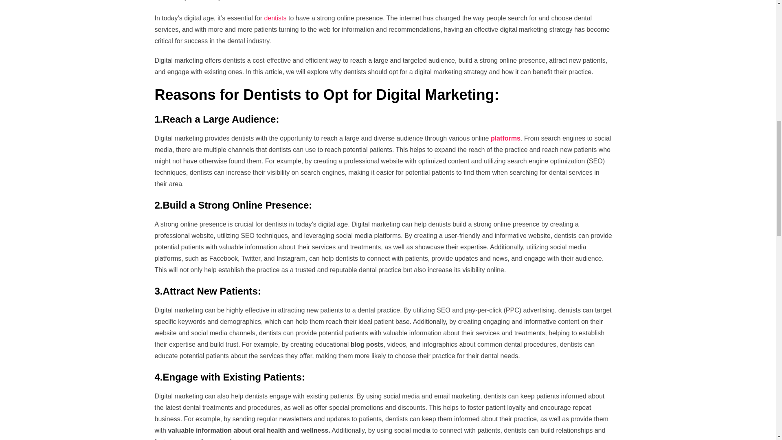 This screenshot has height=440, width=782. Describe the element at coordinates (244, 0) in the screenshot. I see `Posts by Ahmed Bouselmi` at that location.